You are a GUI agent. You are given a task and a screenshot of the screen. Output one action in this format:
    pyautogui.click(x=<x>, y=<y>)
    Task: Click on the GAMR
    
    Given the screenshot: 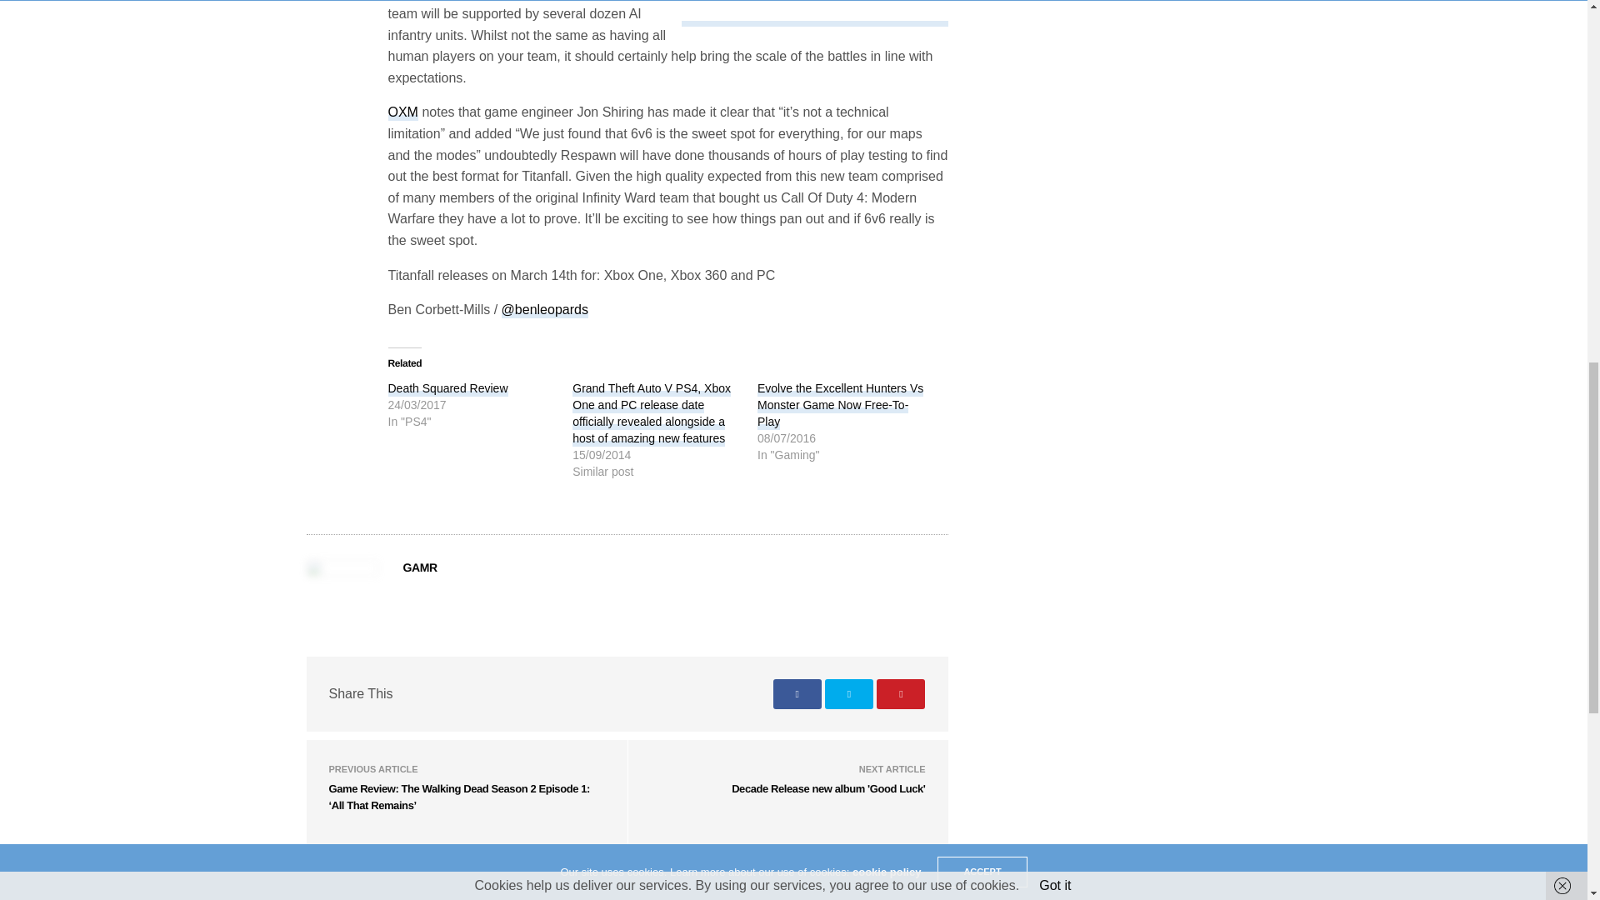 What is the action you would take?
    pyautogui.click(x=420, y=567)
    